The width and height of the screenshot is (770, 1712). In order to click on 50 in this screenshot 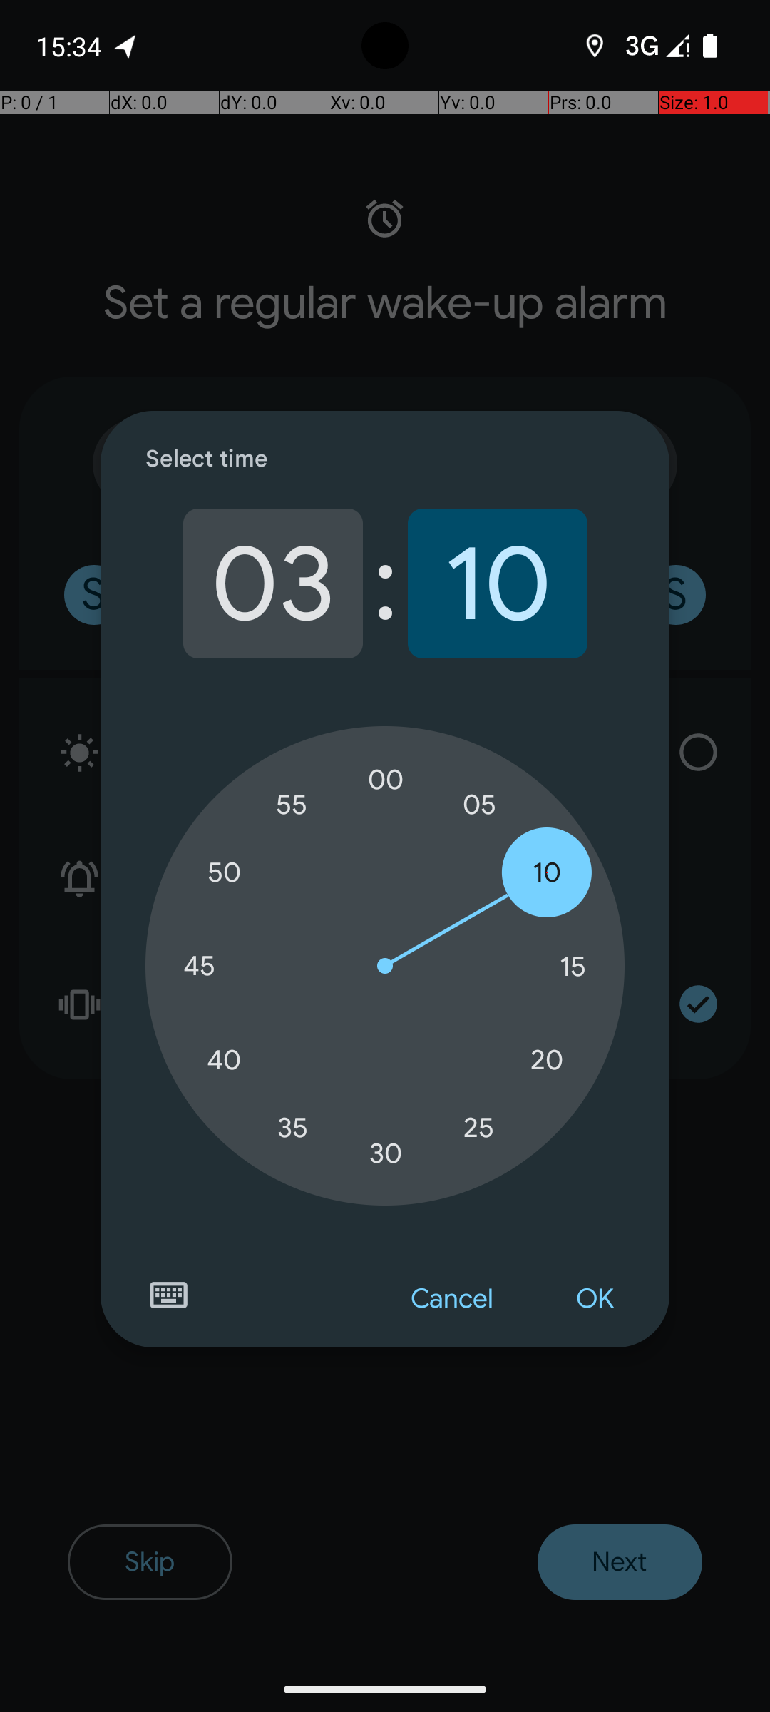, I will do `click(224, 873)`.